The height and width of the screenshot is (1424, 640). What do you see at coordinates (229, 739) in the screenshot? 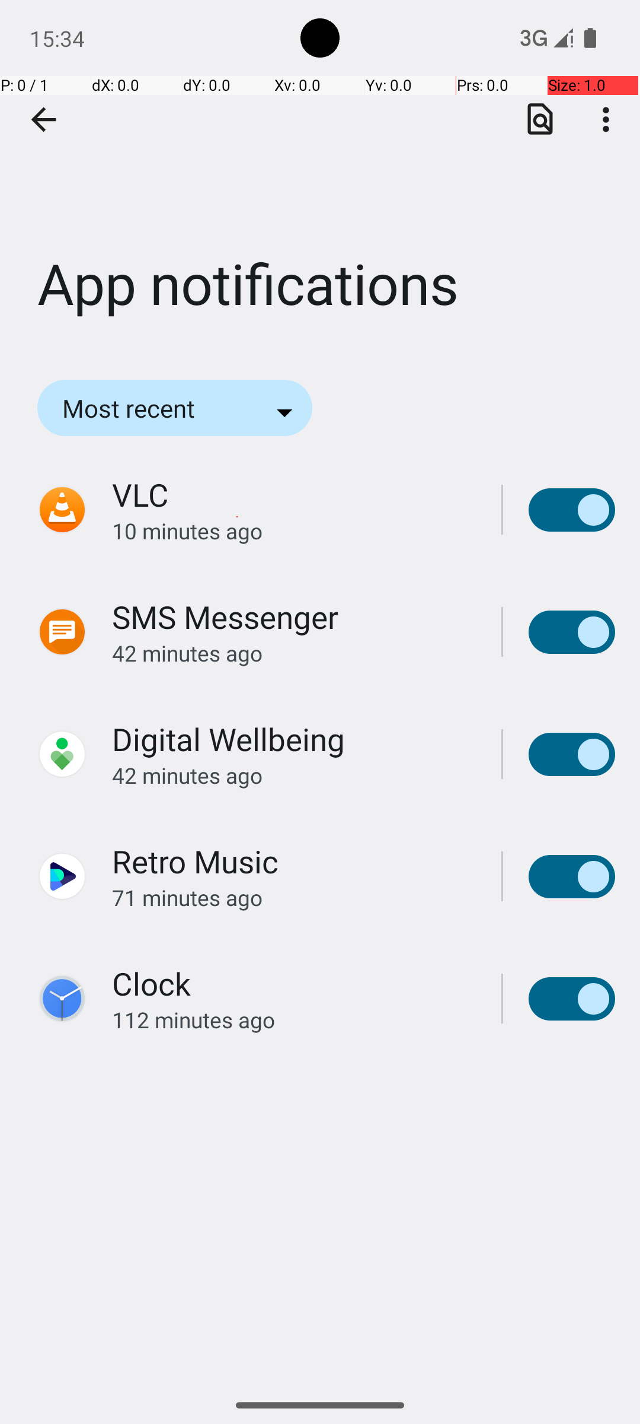
I see `Digital Wellbeing` at bounding box center [229, 739].